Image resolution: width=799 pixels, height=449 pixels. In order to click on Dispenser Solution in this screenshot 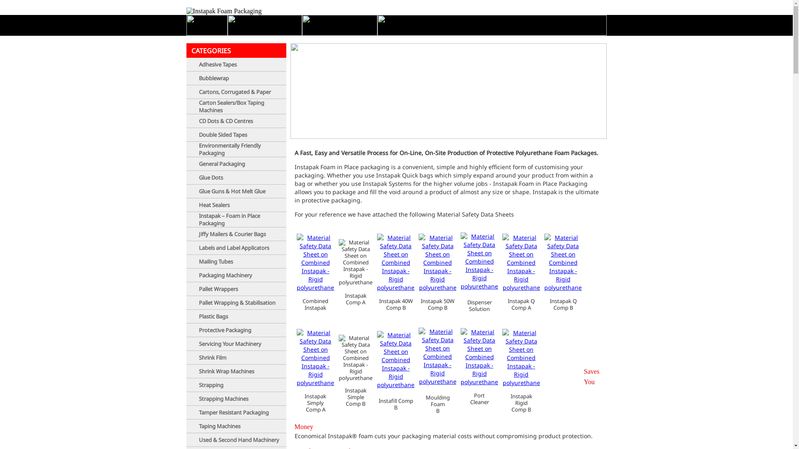, I will do `click(479, 306)`.